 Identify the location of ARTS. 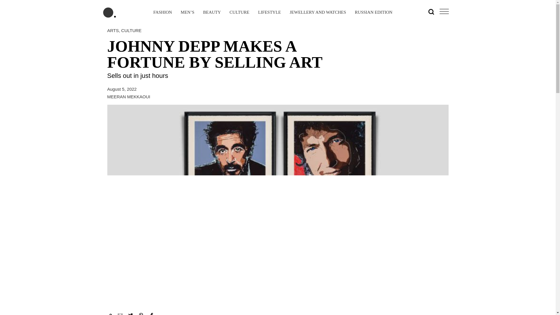
(113, 30).